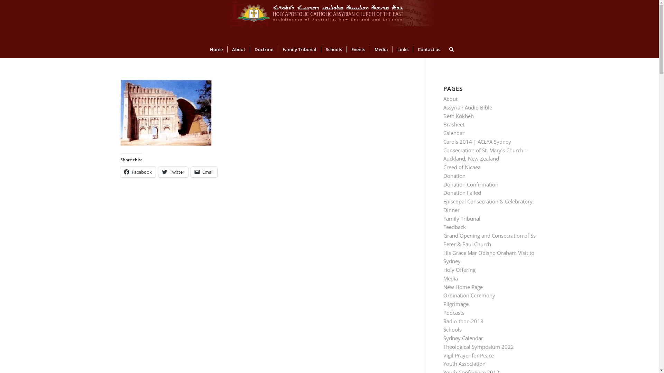 The height and width of the screenshot is (373, 664). Describe the element at coordinates (451, 278) in the screenshot. I see `Media` at that location.